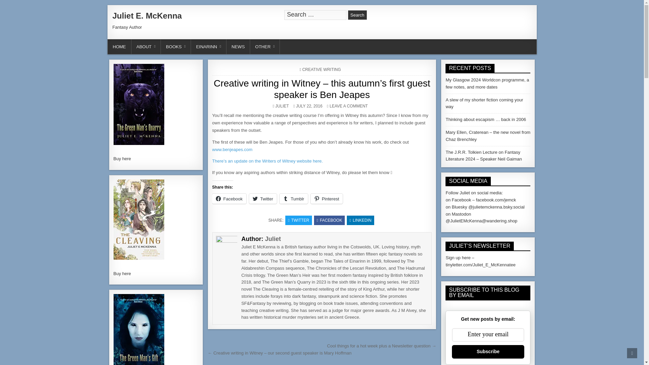 Image resolution: width=649 pixels, height=365 pixels. I want to click on Click to share on Twitter, so click(263, 199).